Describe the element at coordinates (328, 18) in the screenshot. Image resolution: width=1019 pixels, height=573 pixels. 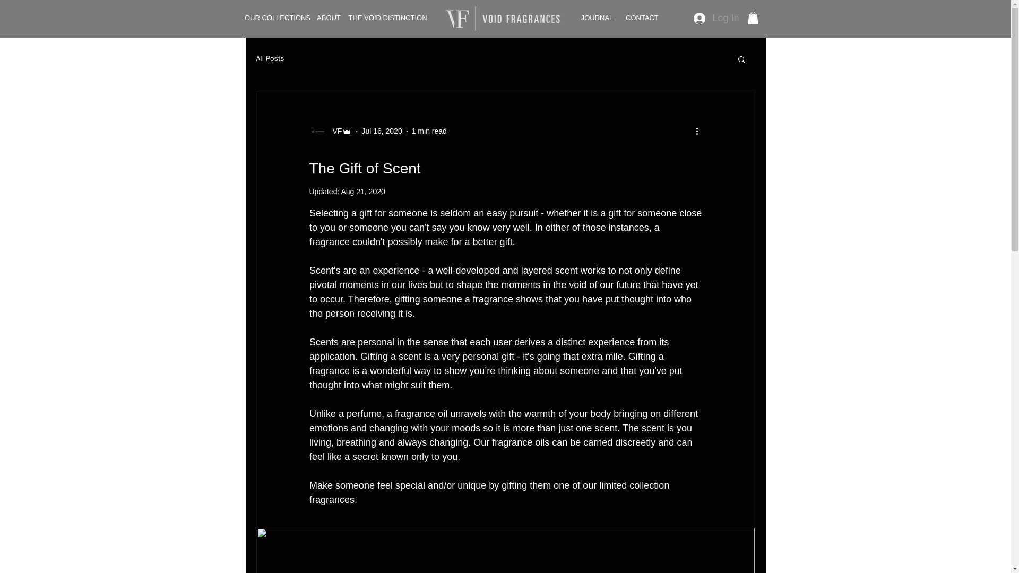
I see `ABOUT` at that location.